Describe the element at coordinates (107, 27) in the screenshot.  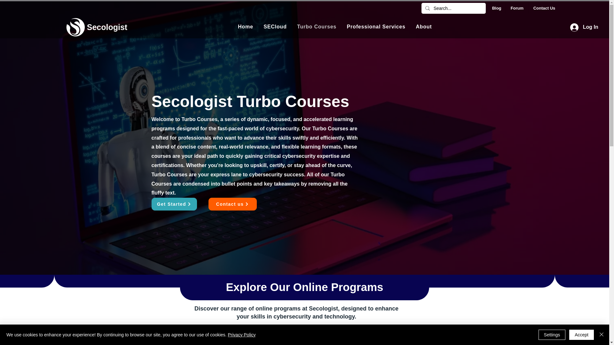
I see `Blog` at that location.